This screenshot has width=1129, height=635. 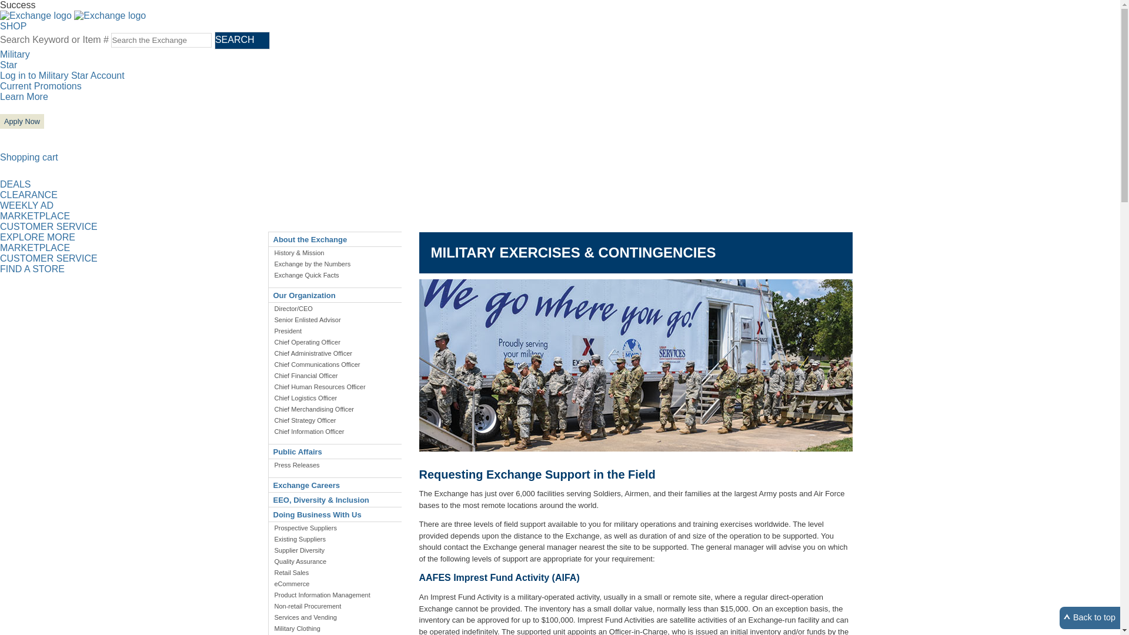 I want to click on MARKETPLACE, so click(x=35, y=215).